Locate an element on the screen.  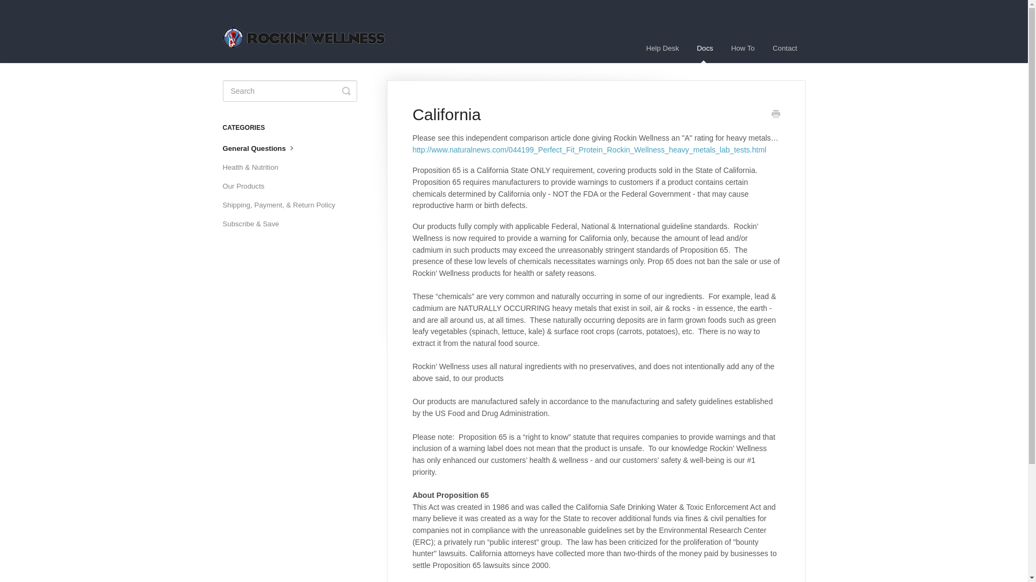
search-query is located at coordinates (289, 91).